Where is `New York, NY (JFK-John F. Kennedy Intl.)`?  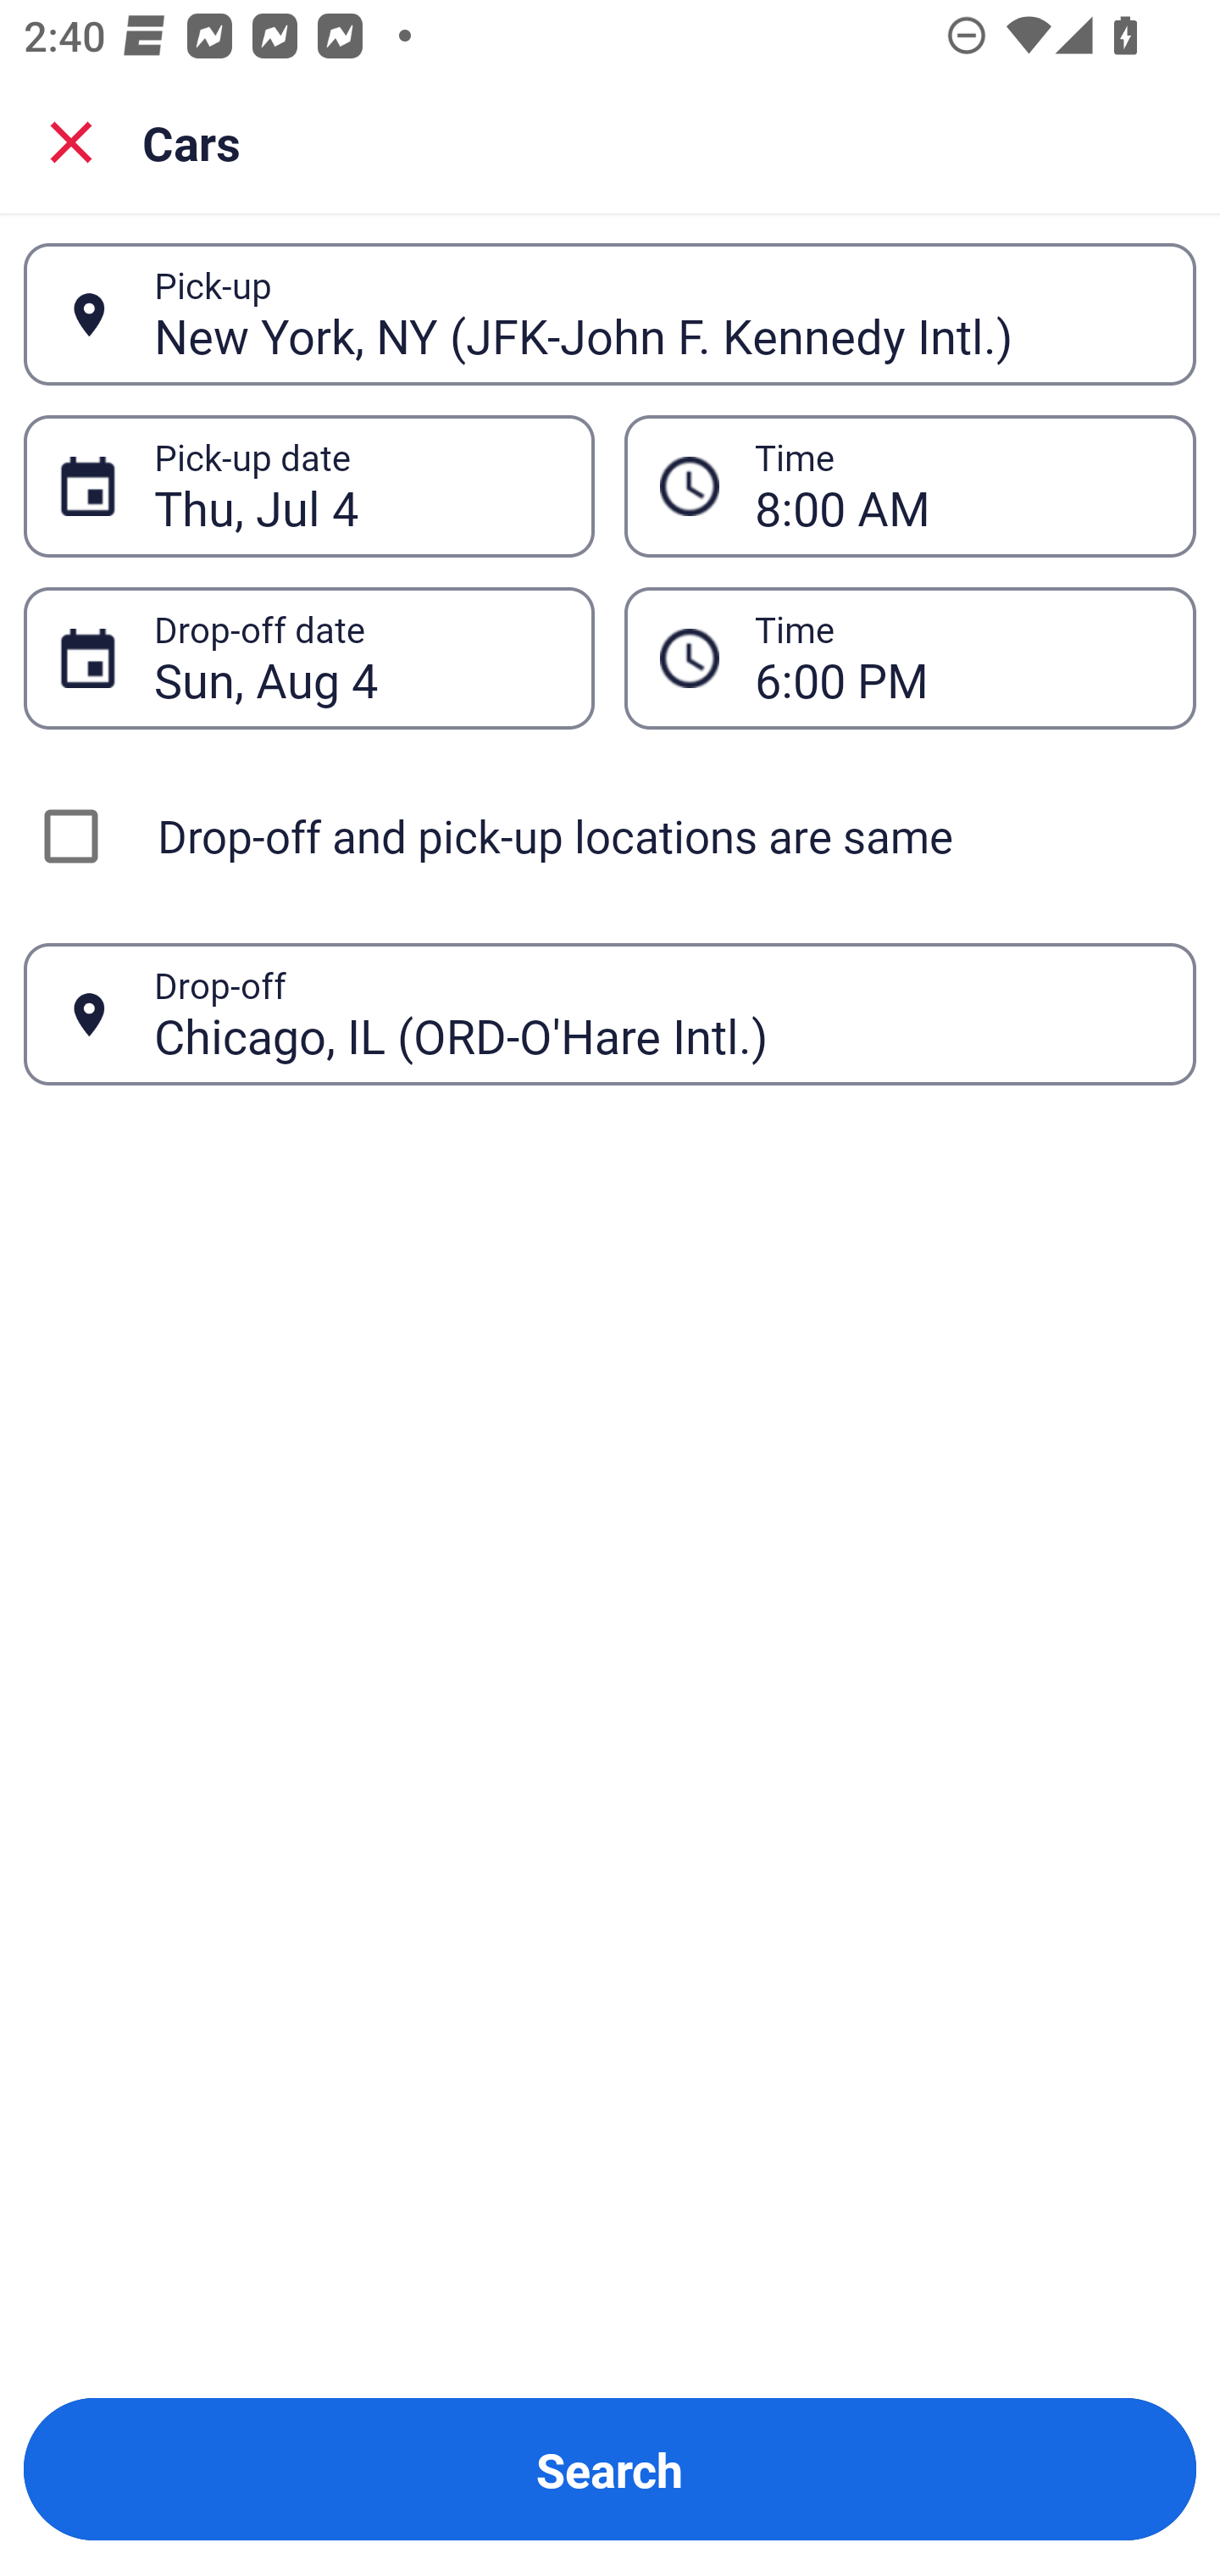 New York, NY (JFK-John F. Kennedy Intl.) is located at coordinates (657, 314).